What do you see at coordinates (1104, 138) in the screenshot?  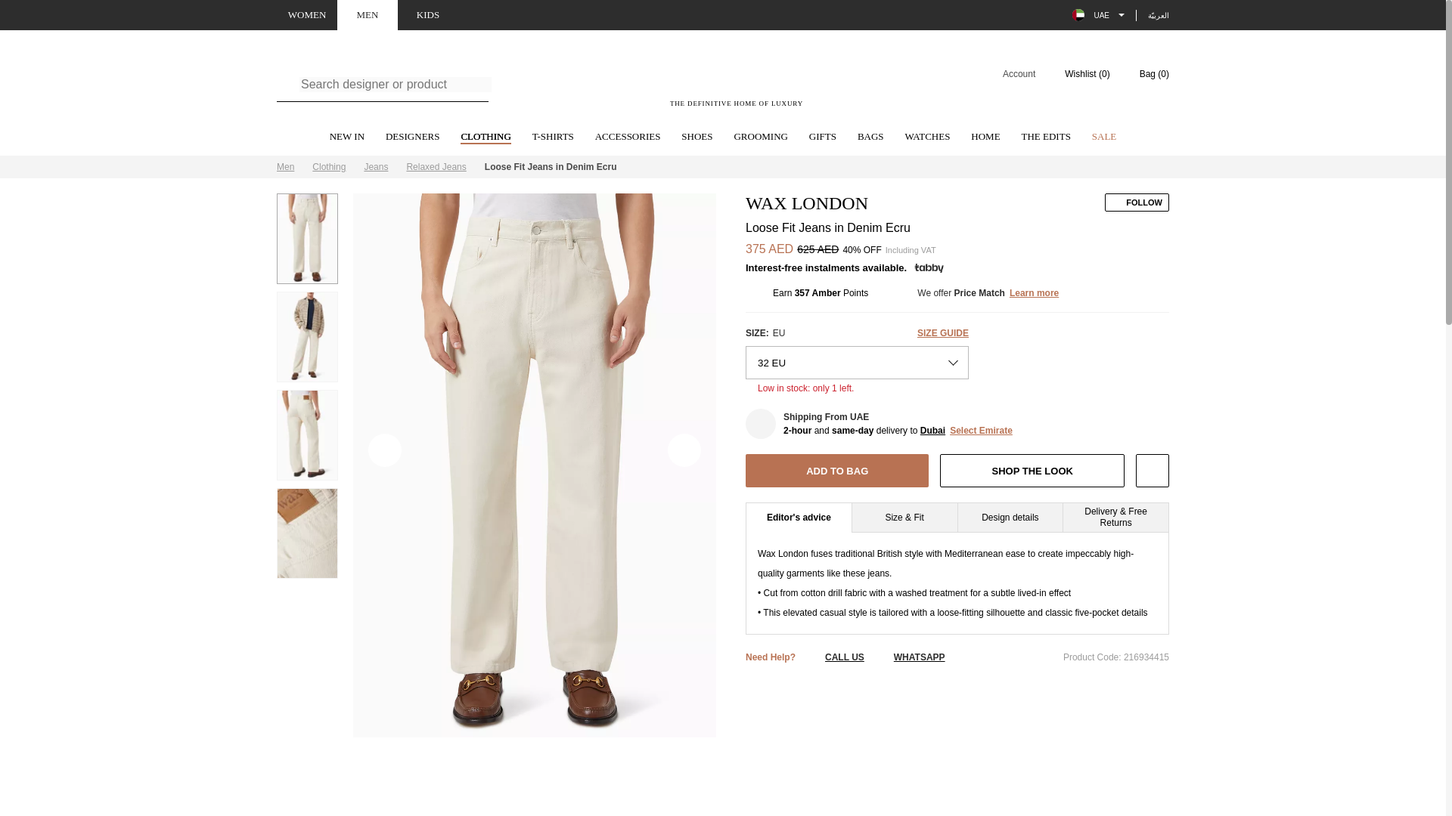 I see `SALE` at bounding box center [1104, 138].